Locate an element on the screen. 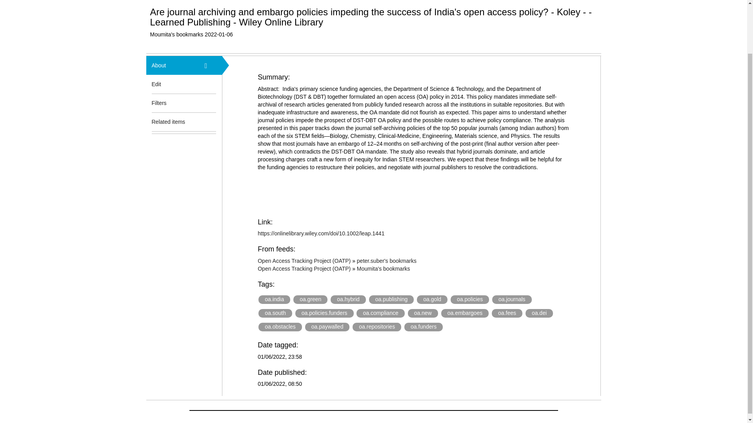 The image size is (753, 423). oa.funders is located at coordinates (424, 327).